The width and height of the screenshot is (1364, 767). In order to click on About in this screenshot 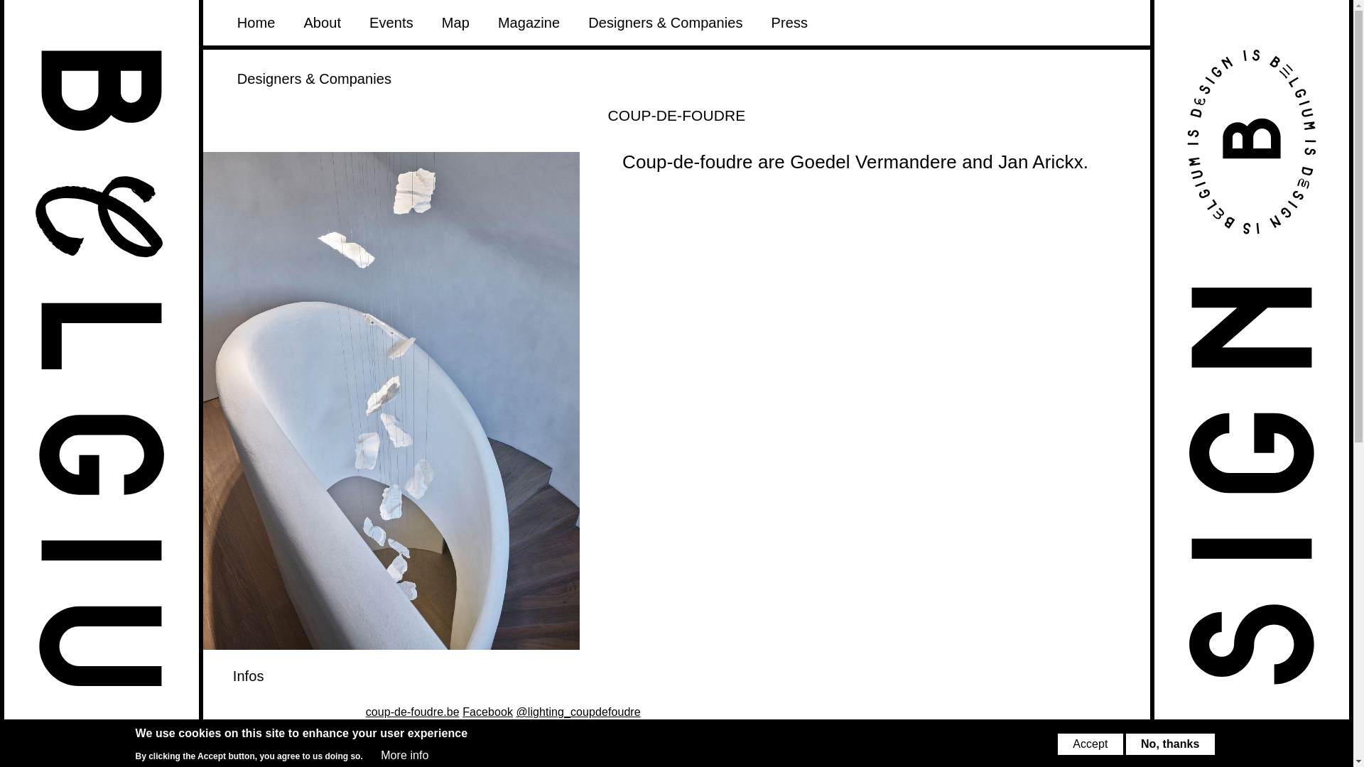, I will do `click(322, 23)`.